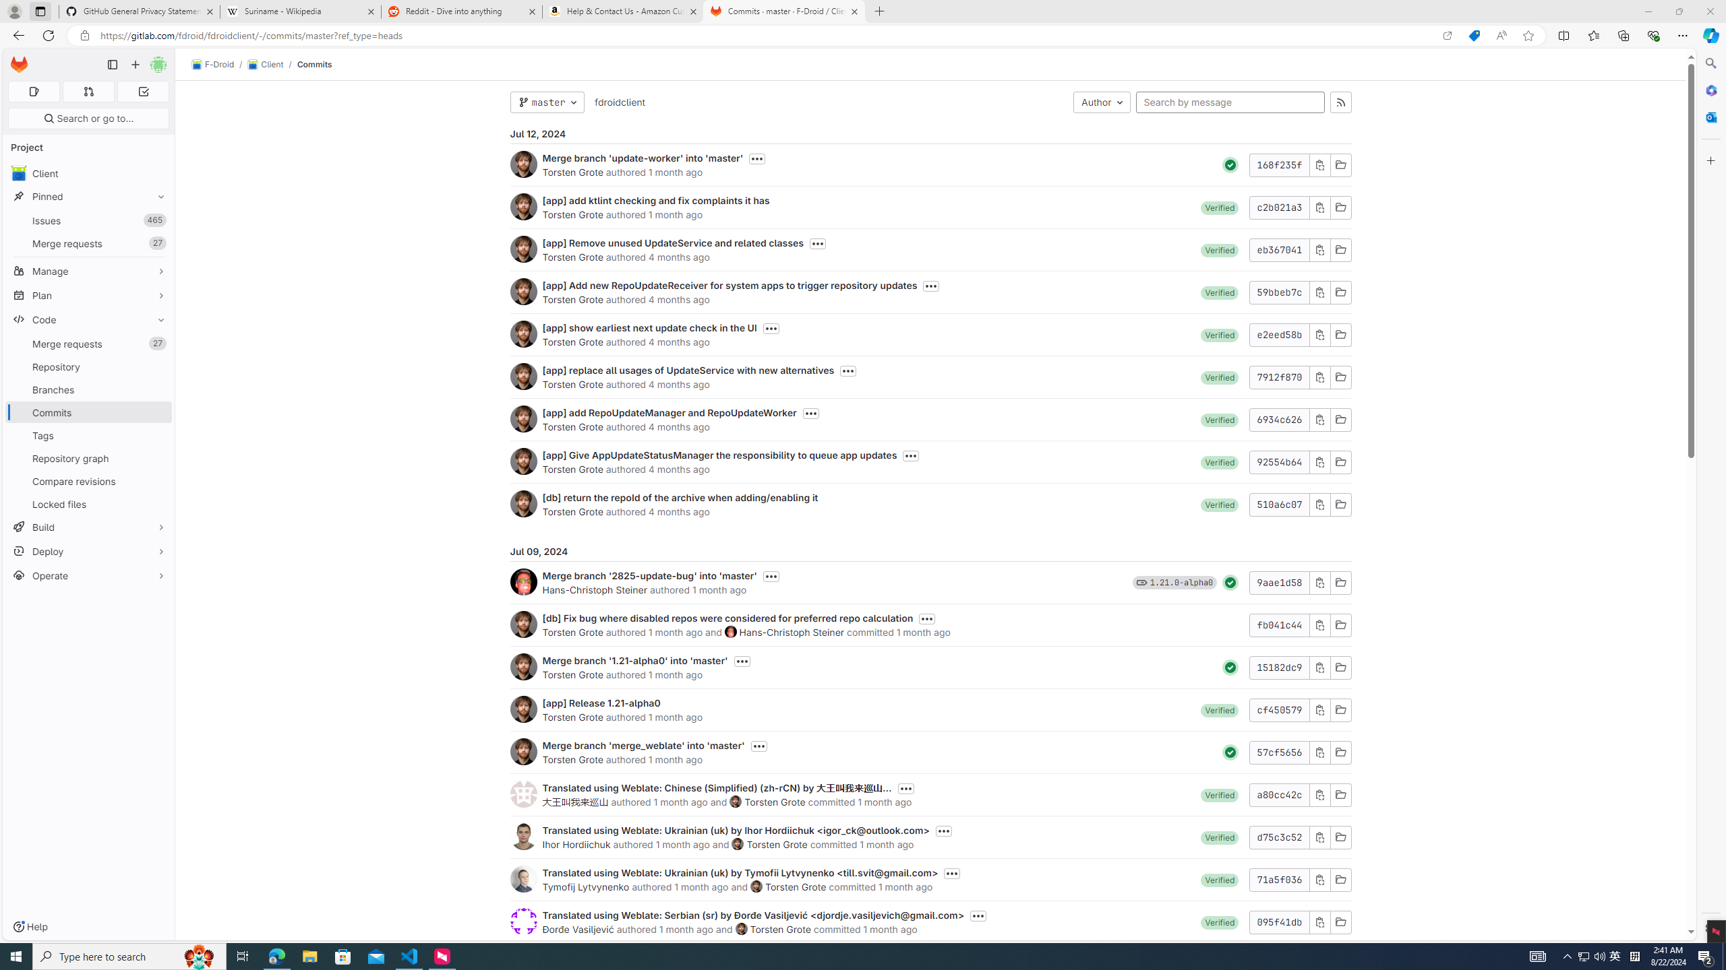 This screenshot has height=970, width=1726. I want to click on Hans-Christoph Steiner, so click(791, 632).